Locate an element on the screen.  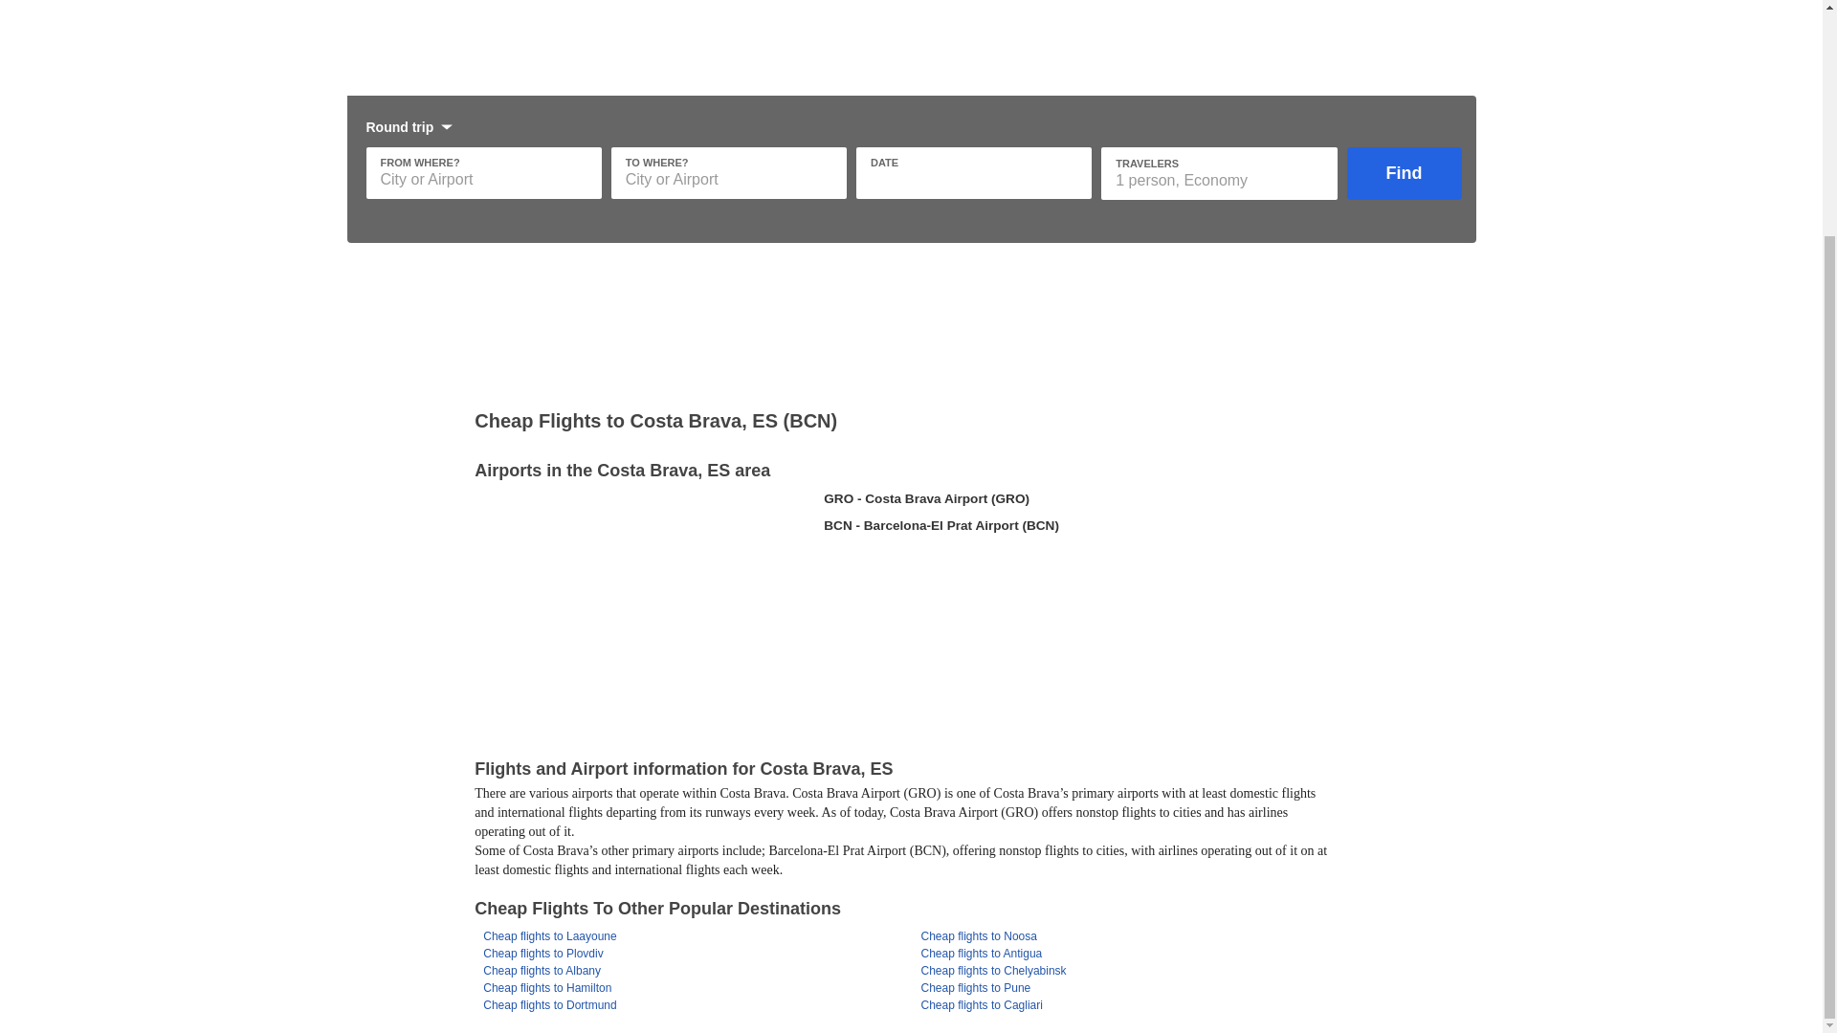
Cheap flights to Noosa is located at coordinates (978, 936).